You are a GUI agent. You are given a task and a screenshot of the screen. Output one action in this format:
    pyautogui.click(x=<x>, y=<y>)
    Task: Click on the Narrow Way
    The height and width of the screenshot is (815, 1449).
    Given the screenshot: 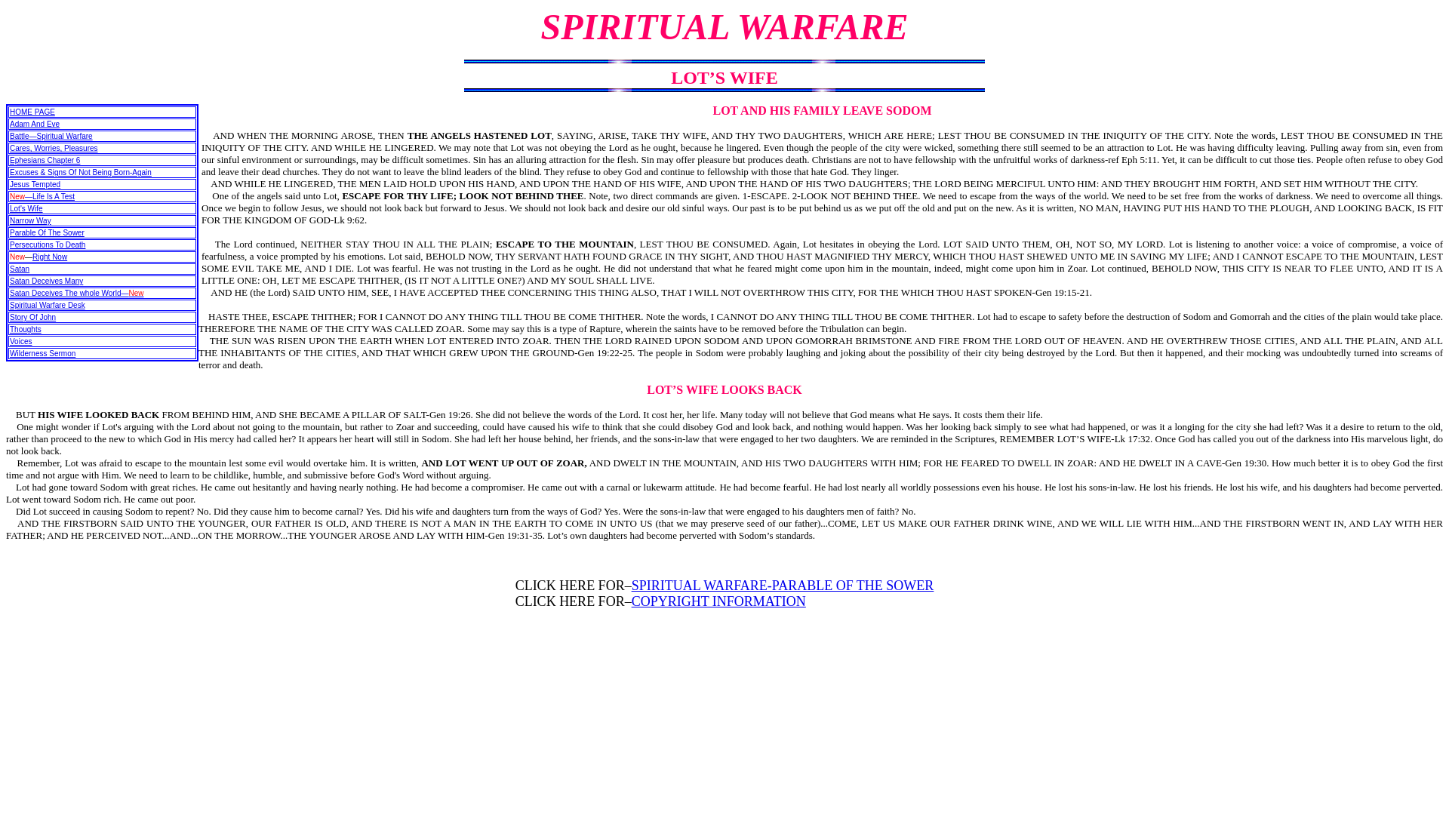 What is the action you would take?
    pyautogui.click(x=30, y=220)
    